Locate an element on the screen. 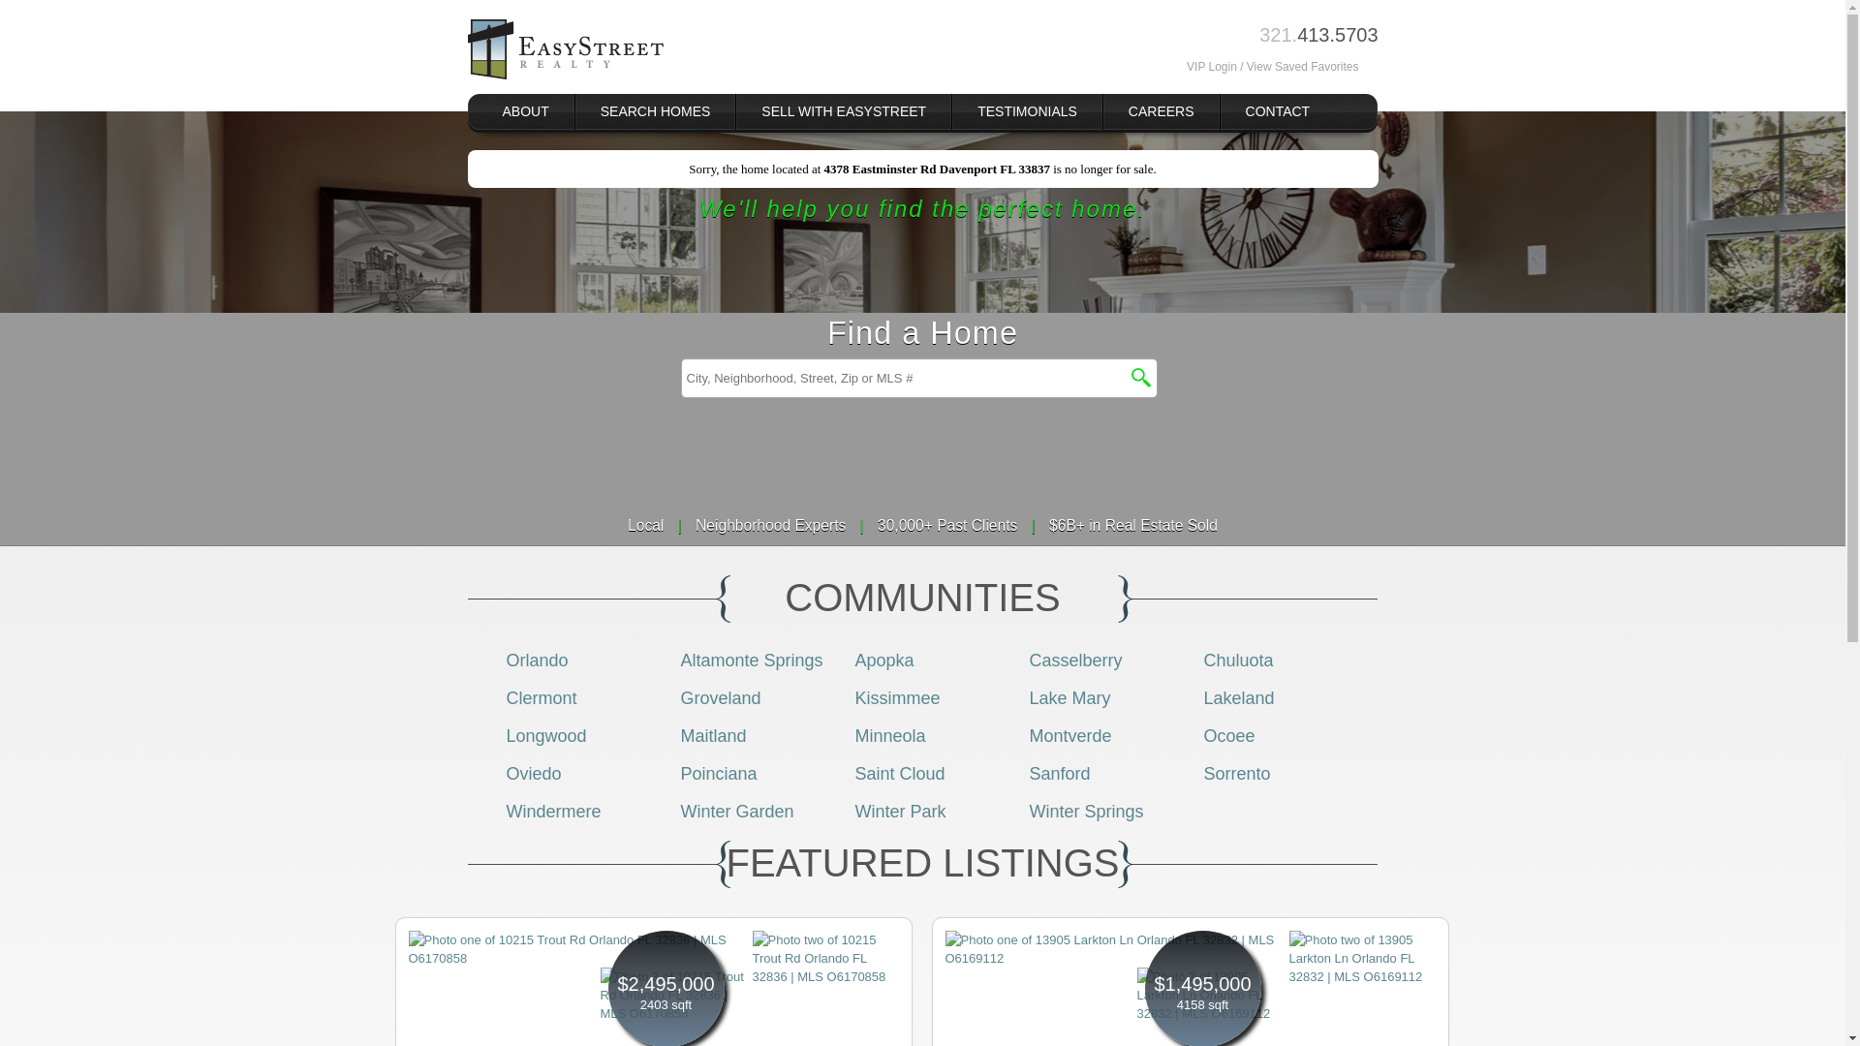 The width and height of the screenshot is (1860, 1046). Search Homes is located at coordinates (655, 111).